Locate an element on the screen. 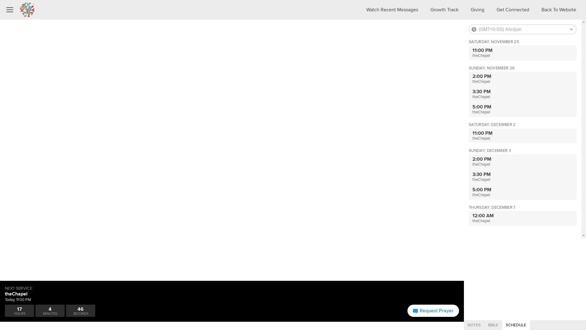 Image resolution: width=586 pixels, height=330 pixels. Giving
Opens In New Tab is located at coordinates (477, 10).